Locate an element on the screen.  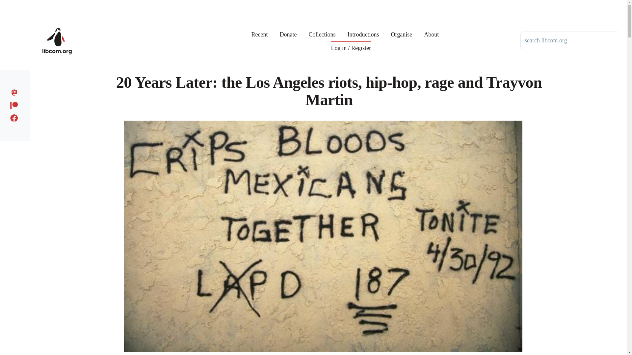
Skip to main content is located at coordinates (258, 3).